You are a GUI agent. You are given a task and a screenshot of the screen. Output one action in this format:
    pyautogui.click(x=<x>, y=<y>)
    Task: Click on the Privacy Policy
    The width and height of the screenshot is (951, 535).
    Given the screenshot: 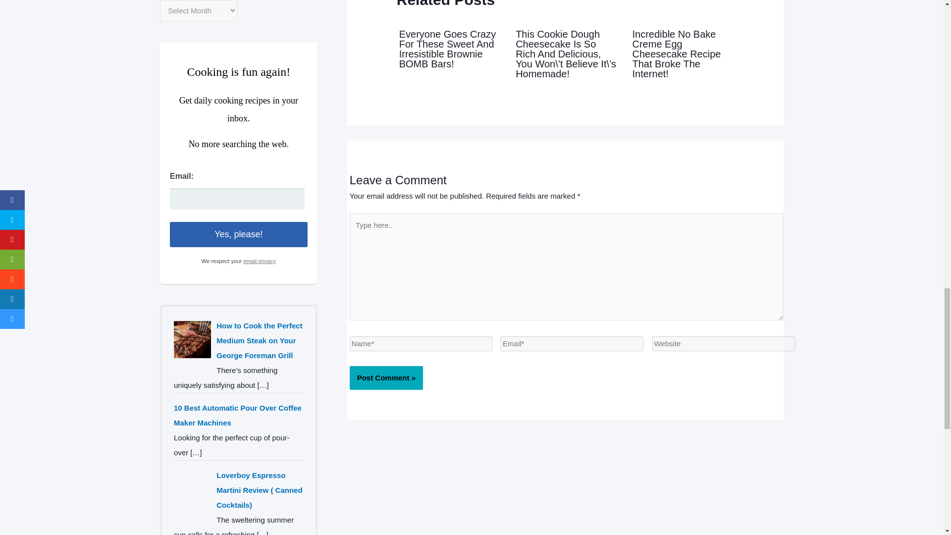 What is the action you would take?
    pyautogui.click(x=260, y=261)
    